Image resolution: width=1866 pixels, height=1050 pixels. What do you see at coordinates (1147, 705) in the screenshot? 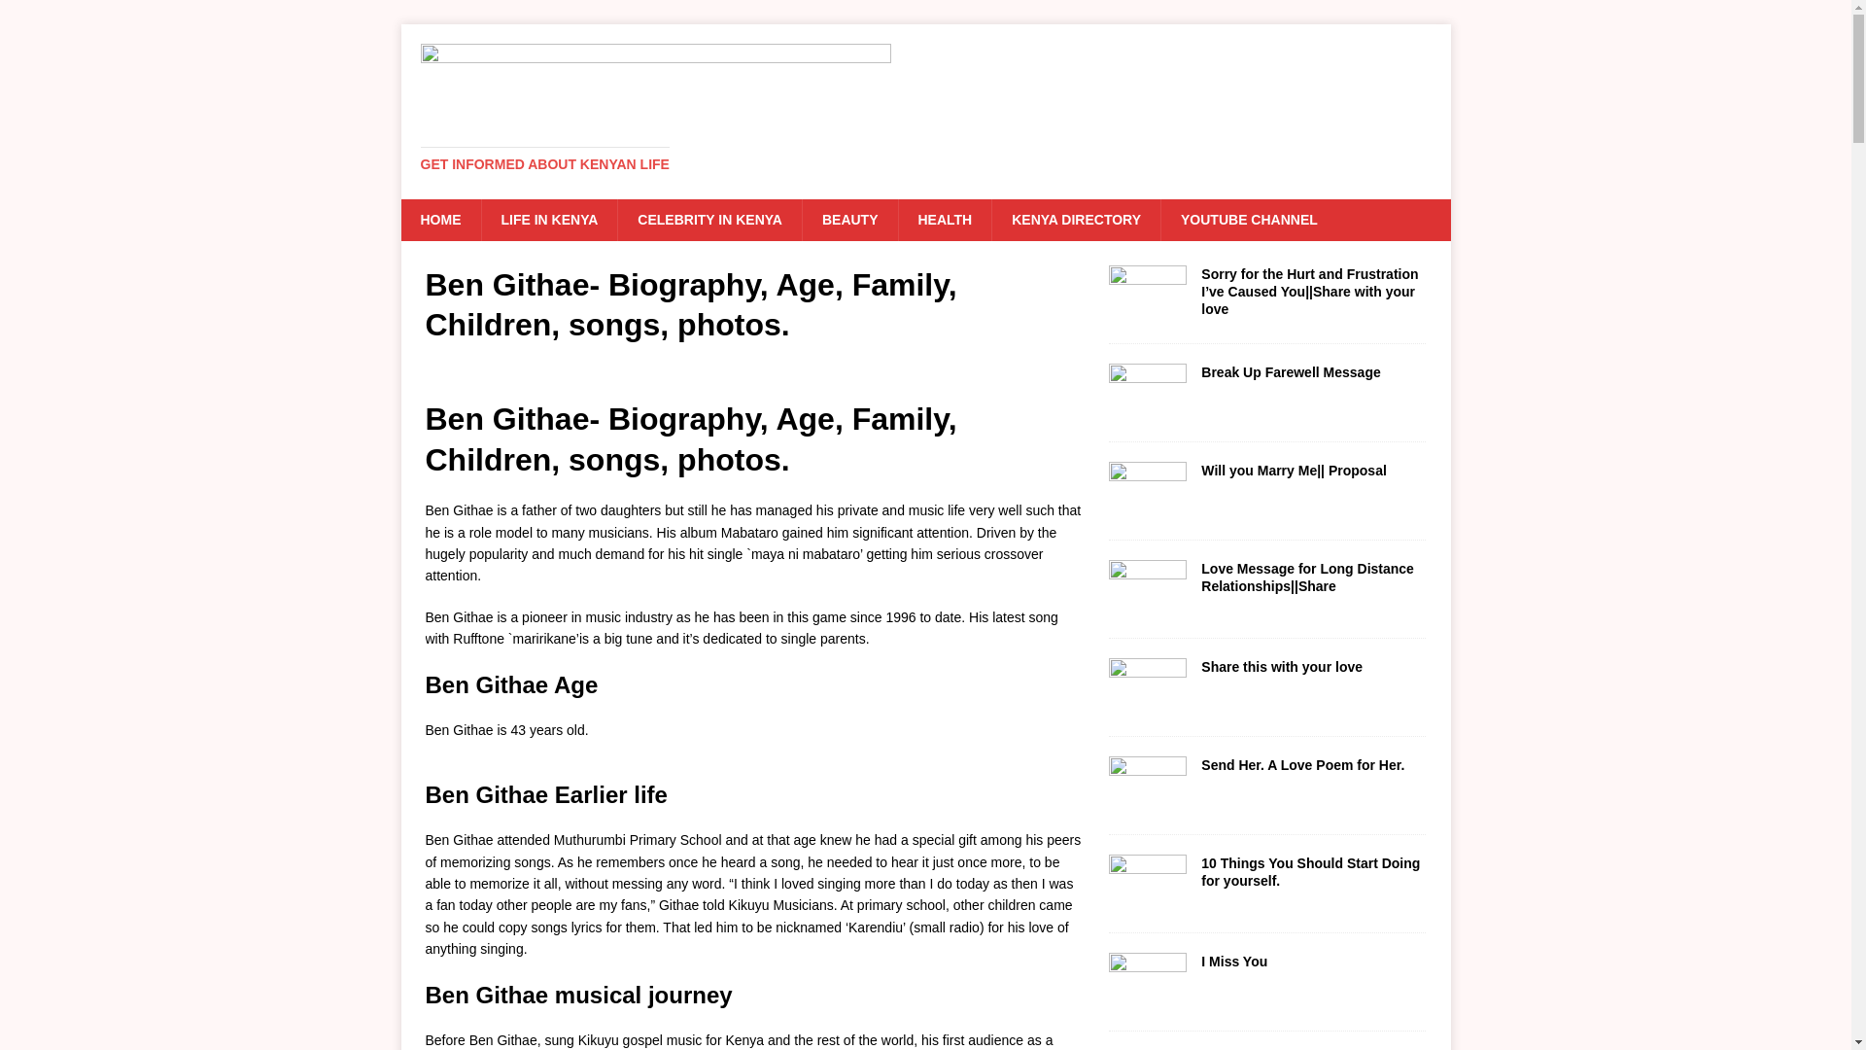
I see `Share this with your love` at bounding box center [1147, 705].